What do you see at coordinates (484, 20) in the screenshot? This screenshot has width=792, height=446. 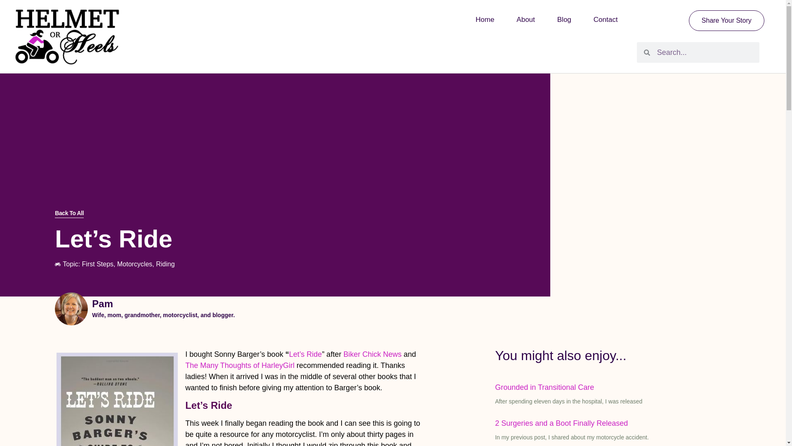 I see `Home` at bounding box center [484, 20].